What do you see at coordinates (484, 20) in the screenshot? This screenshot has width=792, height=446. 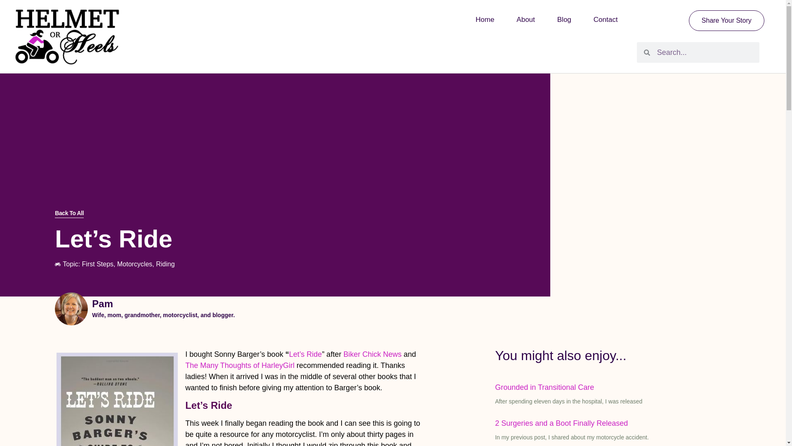 I see `Home` at bounding box center [484, 20].